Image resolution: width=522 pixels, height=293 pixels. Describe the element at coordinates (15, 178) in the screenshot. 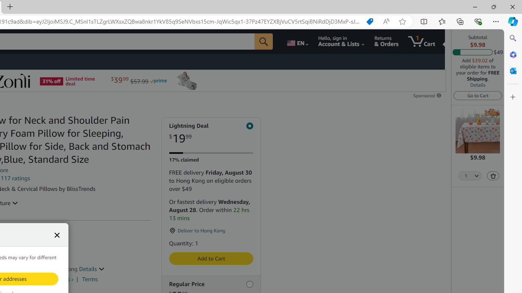

I see `117 ratings` at that location.